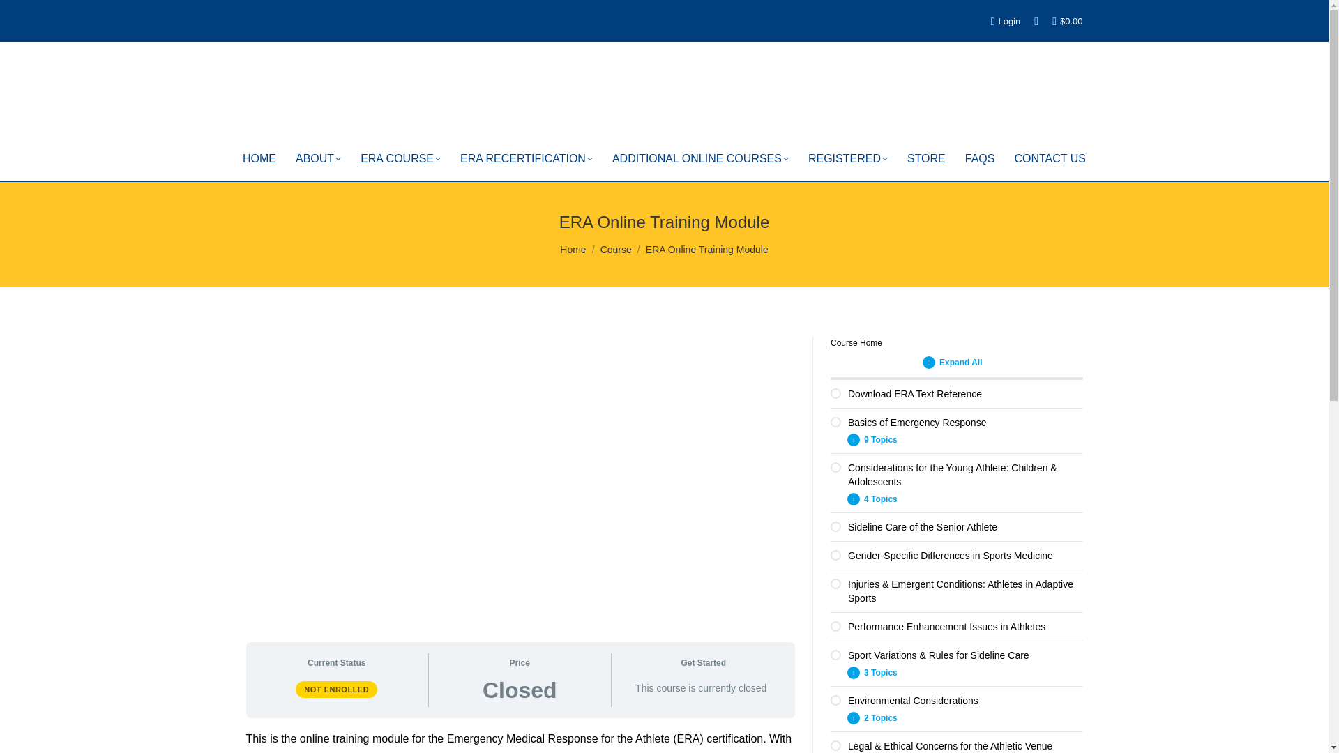 The width and height of the screenshot is (1339, 753). What do you see at coordinates (926, 158) in the screenshot?
I see `STORE` at bounding box center [926, 158].